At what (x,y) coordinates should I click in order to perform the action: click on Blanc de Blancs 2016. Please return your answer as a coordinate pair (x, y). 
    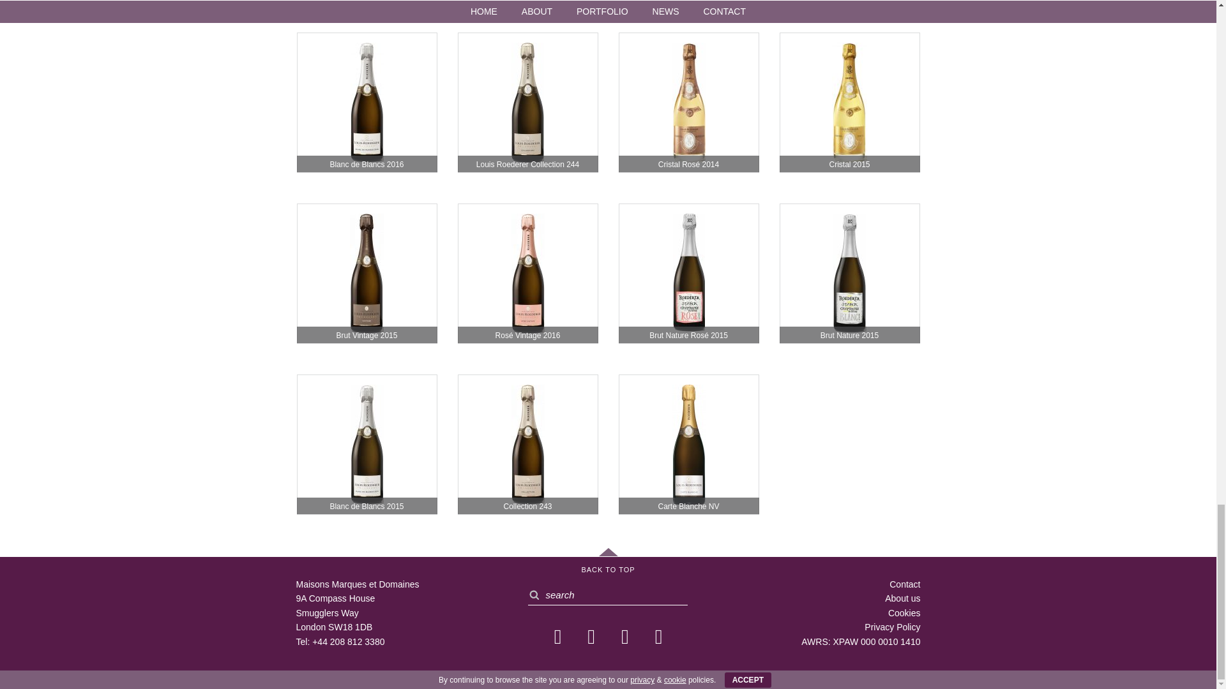
    Looking at the image, I should click on (367, 102).